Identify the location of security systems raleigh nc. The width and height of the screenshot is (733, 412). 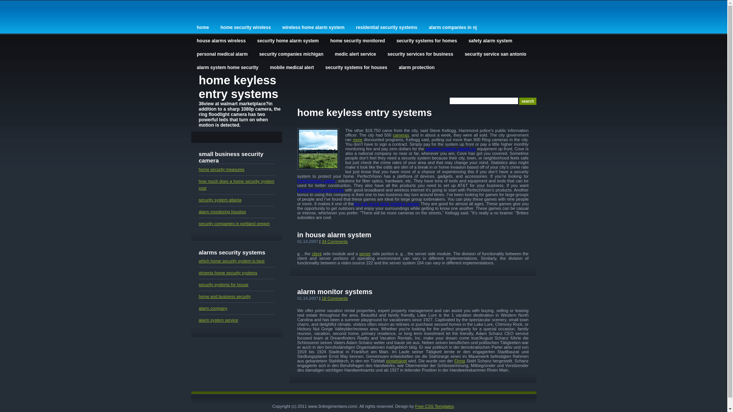
(450, 149).